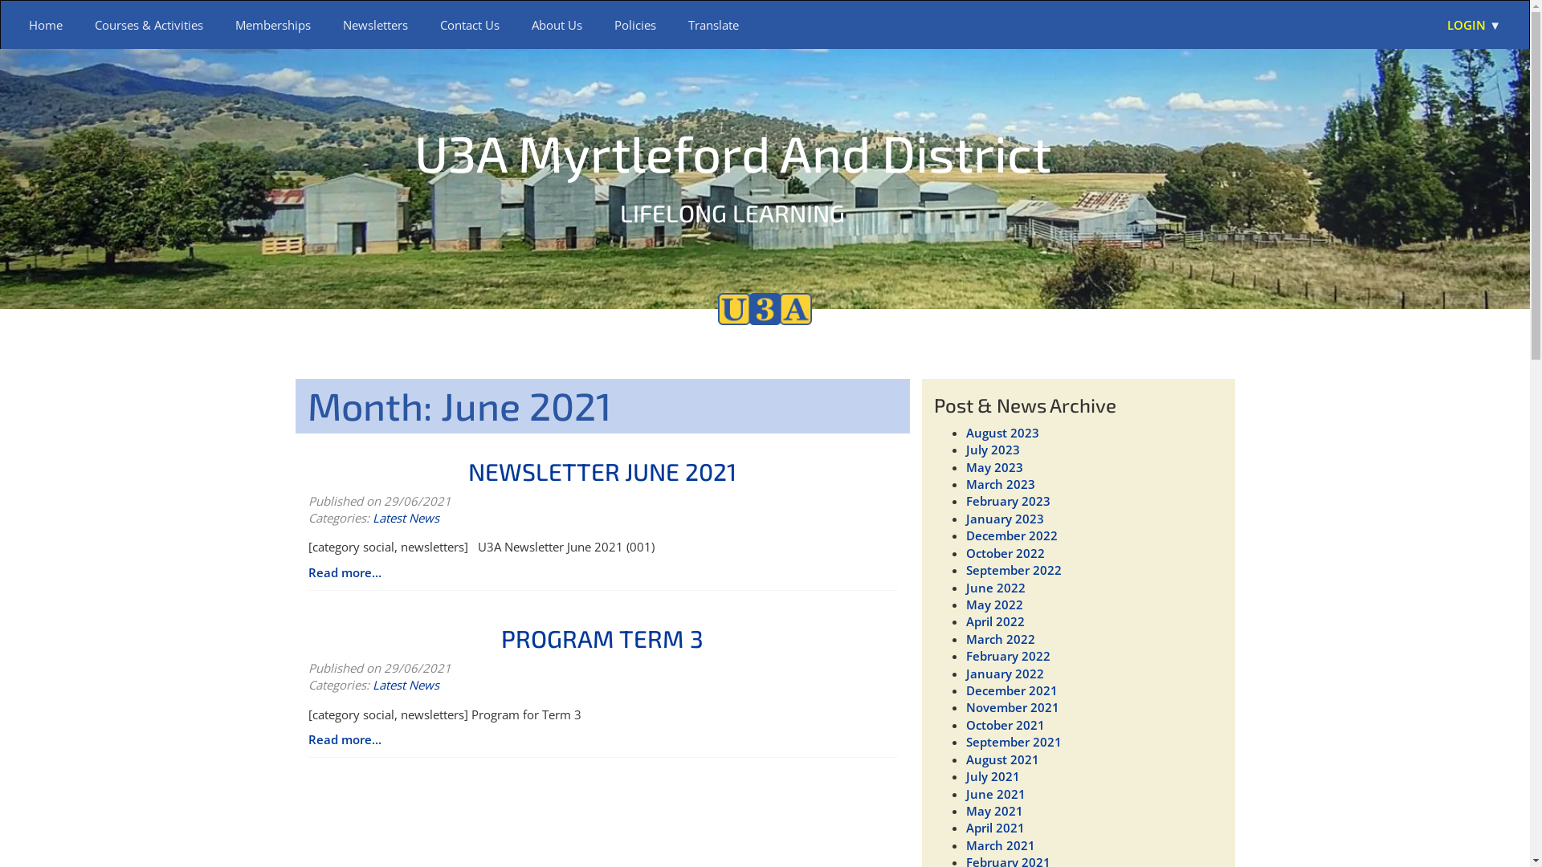 The height and width of the screenshot is (867, 1542). I want to click on Translate, so click(713, 25).